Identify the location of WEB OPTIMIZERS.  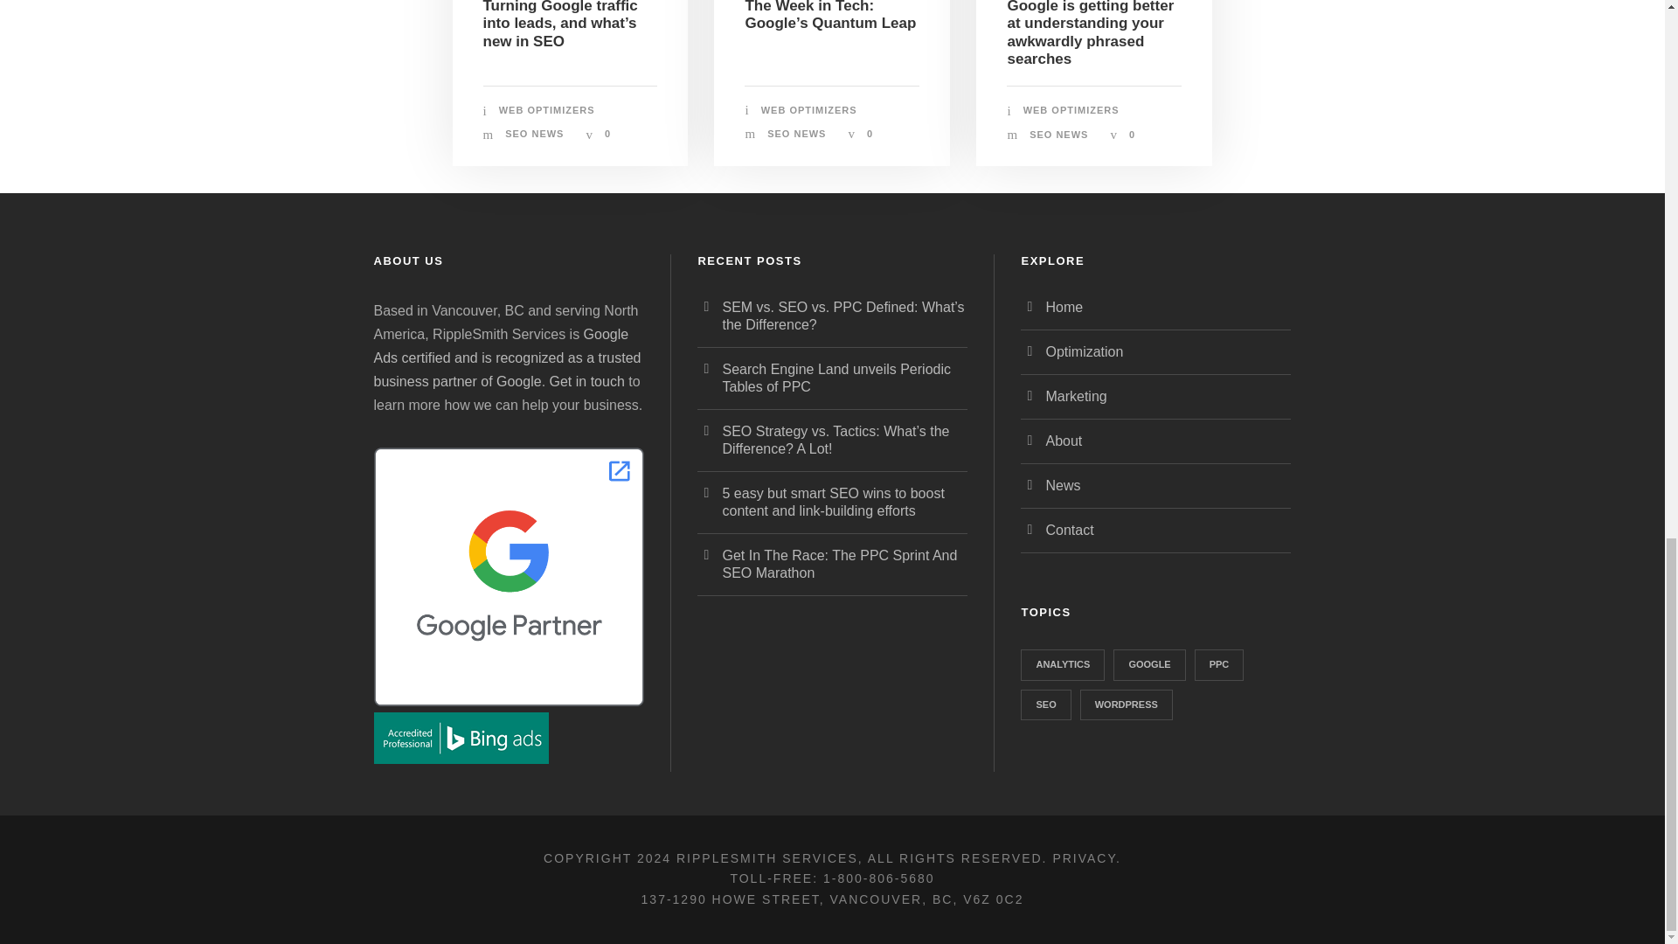
(547, 109).